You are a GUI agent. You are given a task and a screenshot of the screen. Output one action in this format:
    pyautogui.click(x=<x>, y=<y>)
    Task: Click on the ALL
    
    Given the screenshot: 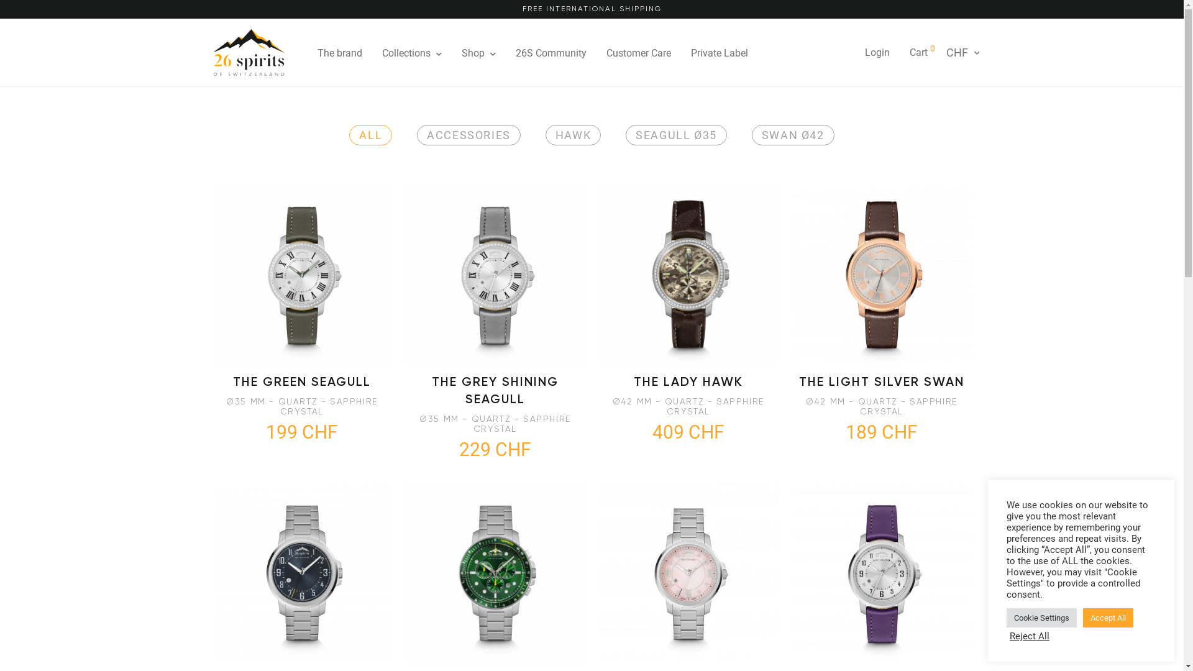 What is the action you would take?
    pyautogui.click(x=370, y=135)
    